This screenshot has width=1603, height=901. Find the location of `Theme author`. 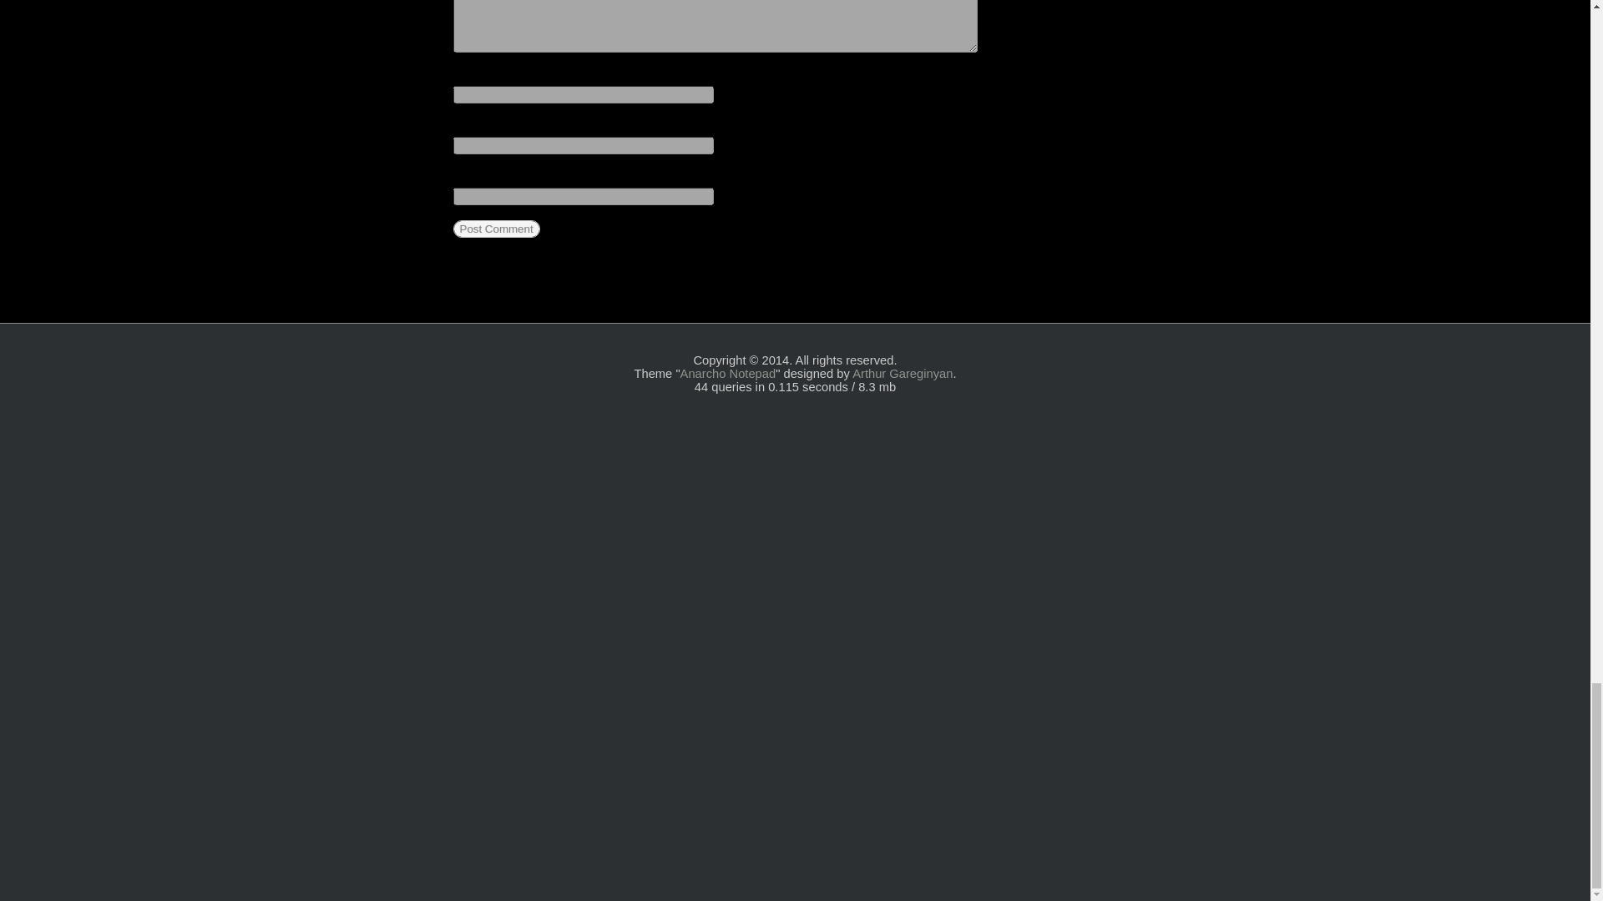

Theme author is located at coordinates (902, 373).